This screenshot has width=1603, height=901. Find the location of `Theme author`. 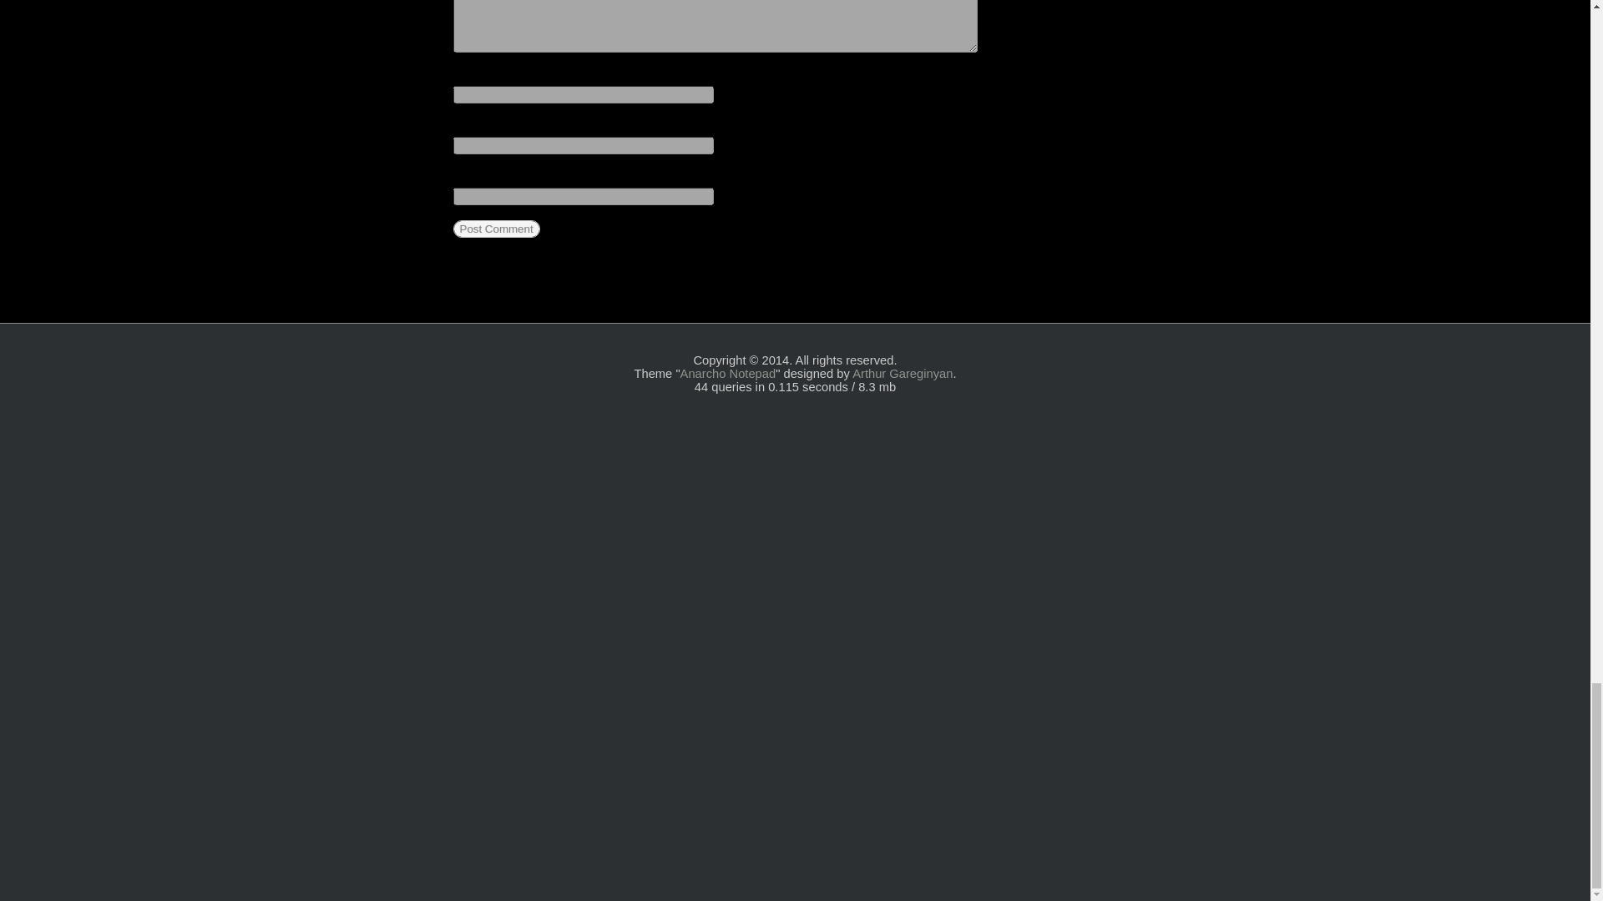

Theme author is located at coordinates (902, 373).